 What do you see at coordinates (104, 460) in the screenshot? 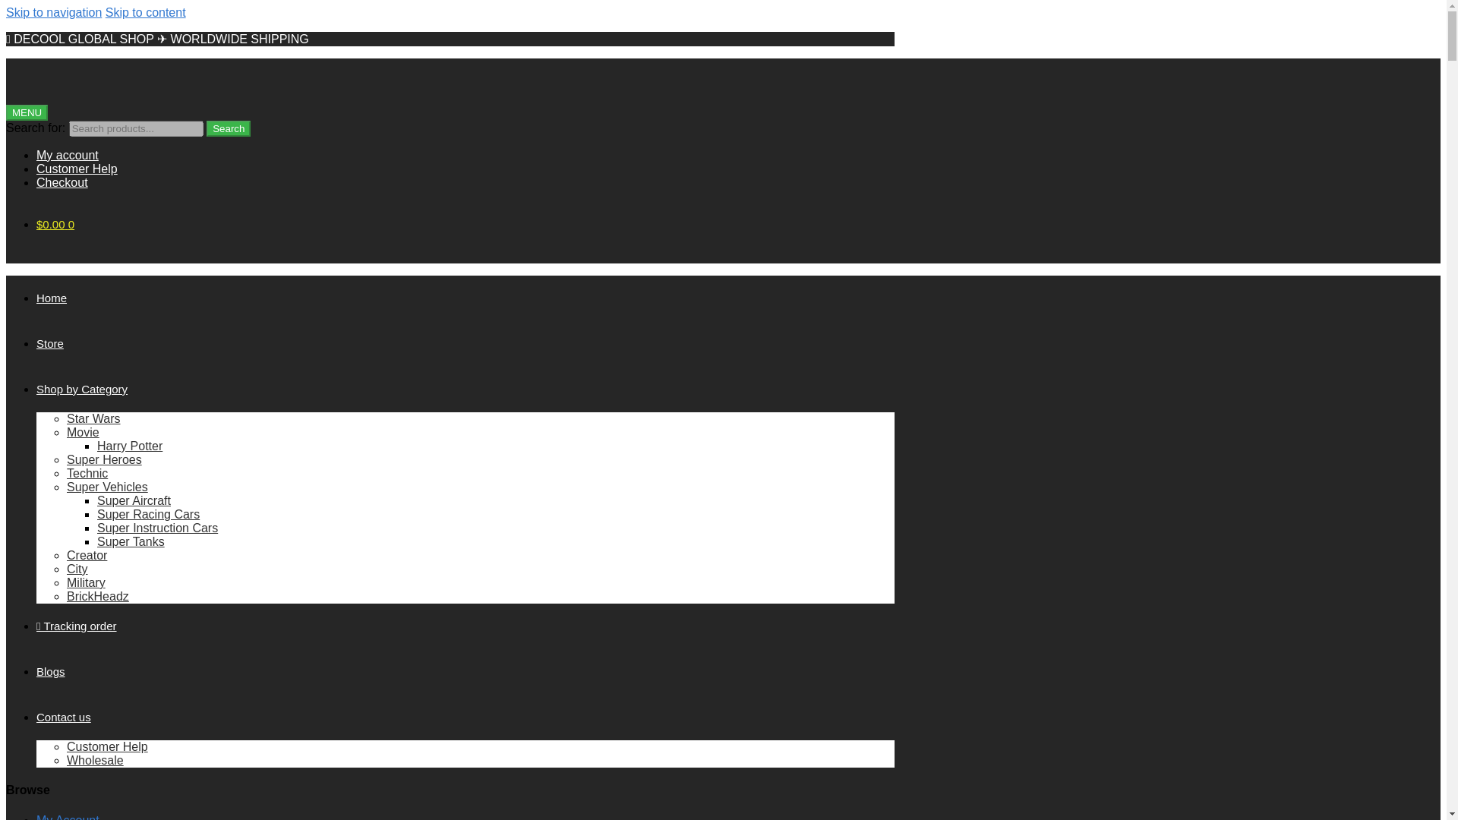
I see `Super Heroes` at bounding box center [104, 460].